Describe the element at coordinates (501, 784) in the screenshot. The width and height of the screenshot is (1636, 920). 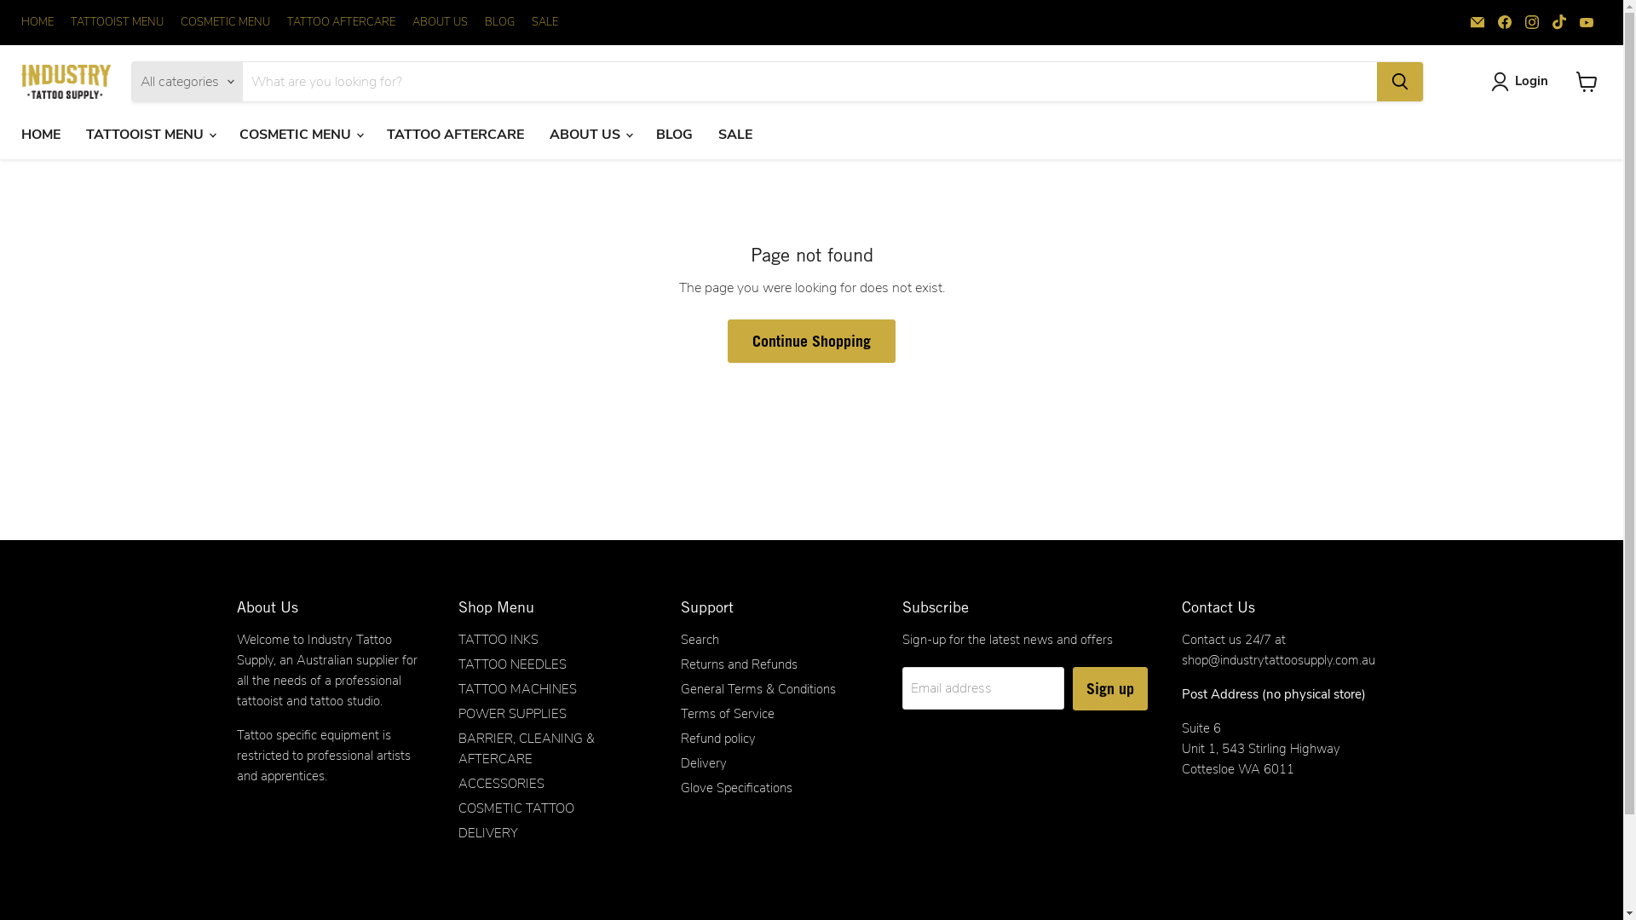
I see `ACCESSORIES` at that location.